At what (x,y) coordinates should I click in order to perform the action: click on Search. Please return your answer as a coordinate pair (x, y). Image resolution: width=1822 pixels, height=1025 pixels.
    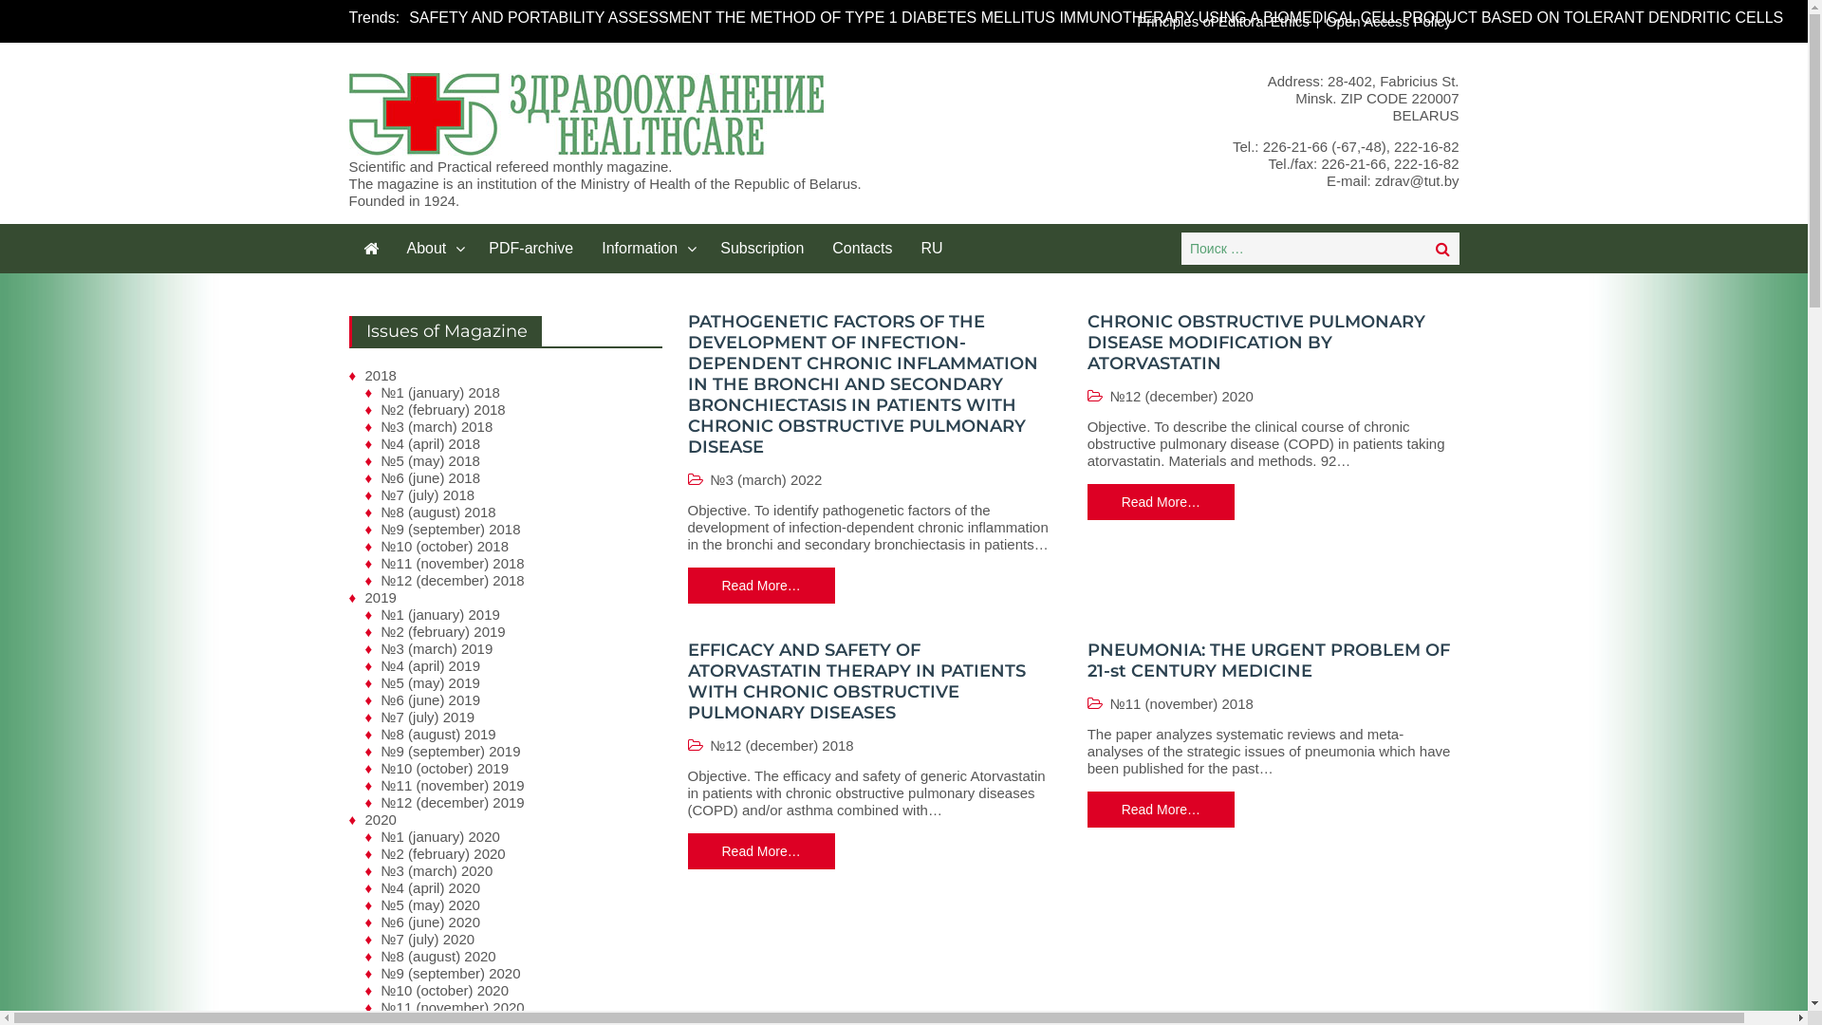
    Looking at the image, I should click on (1443, 249).